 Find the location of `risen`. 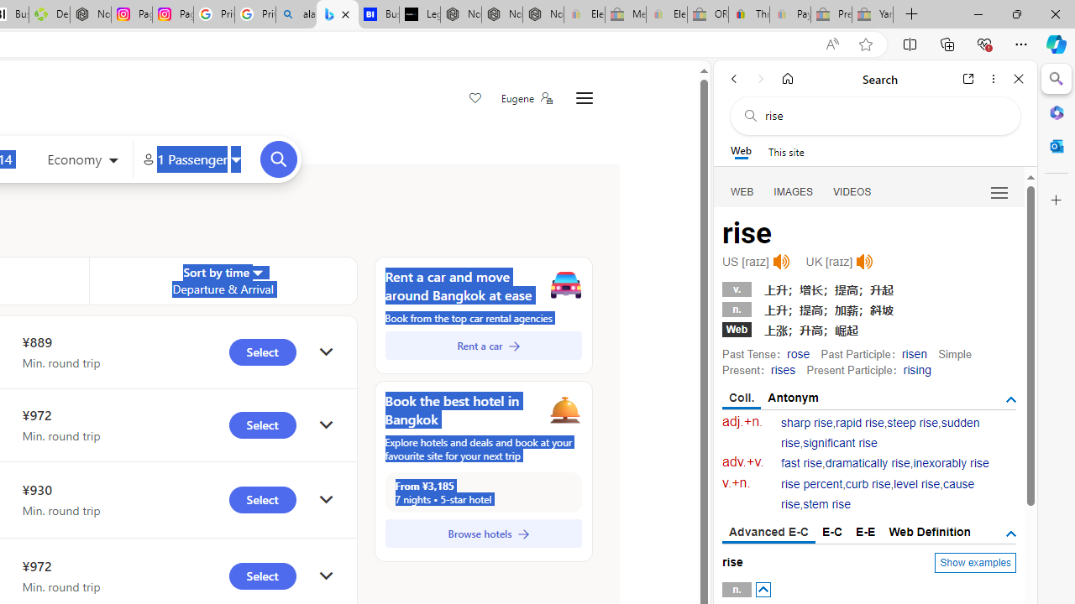

risen is located at coordinates (914, 353).